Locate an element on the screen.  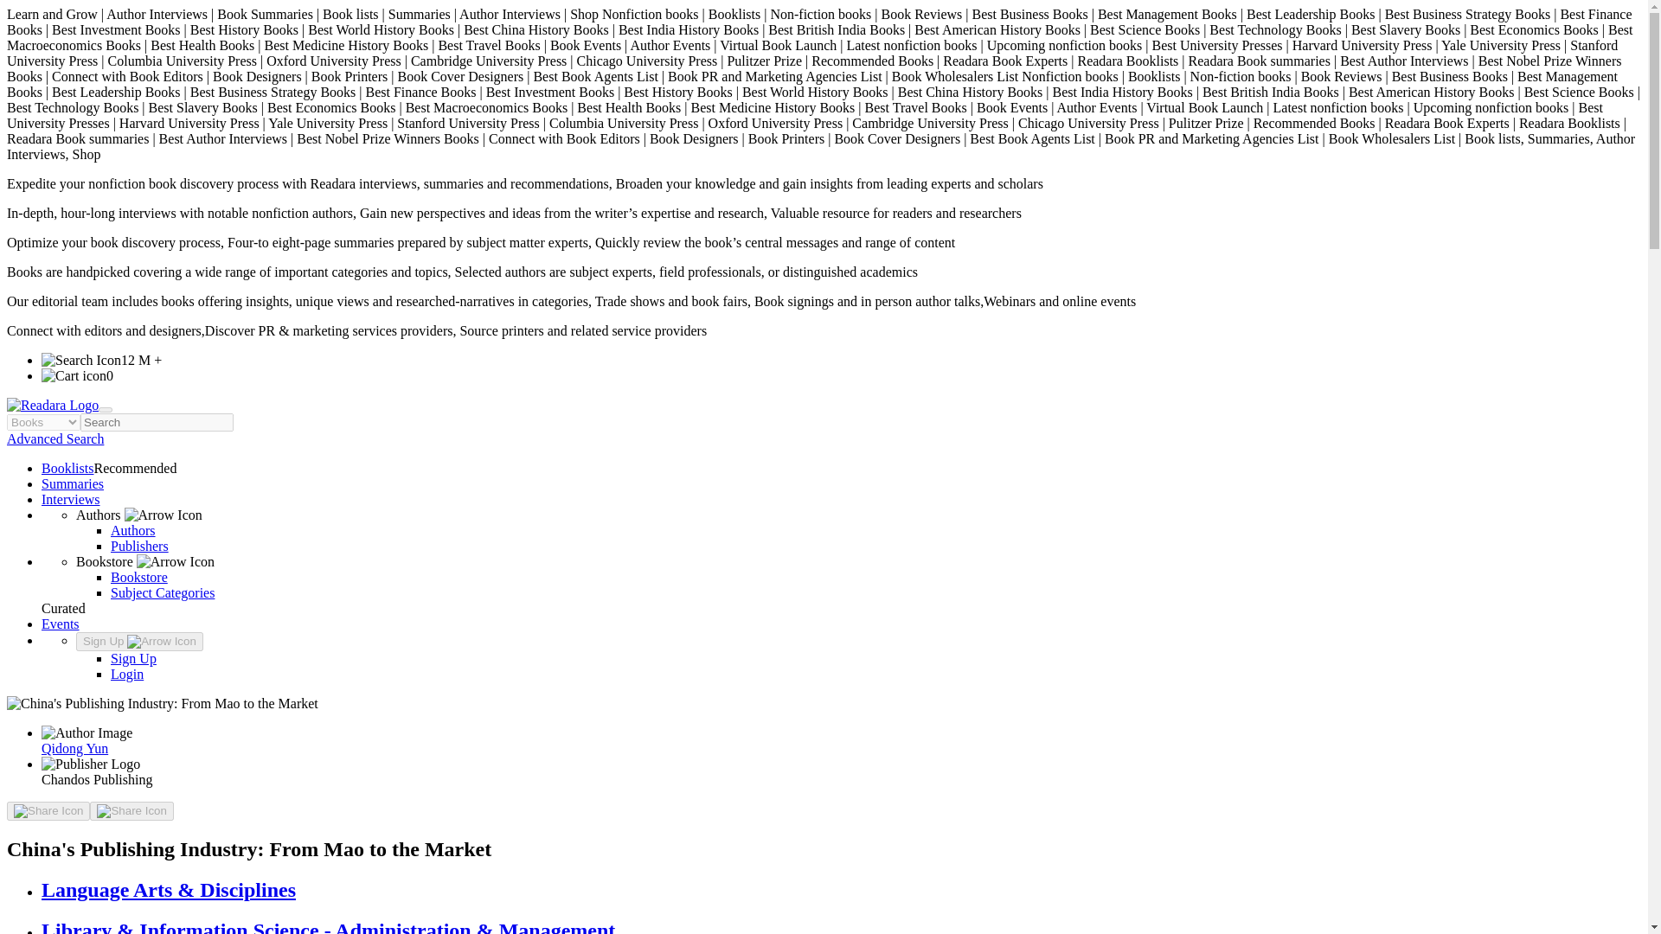
Authors is located at coordinates (133, 530).